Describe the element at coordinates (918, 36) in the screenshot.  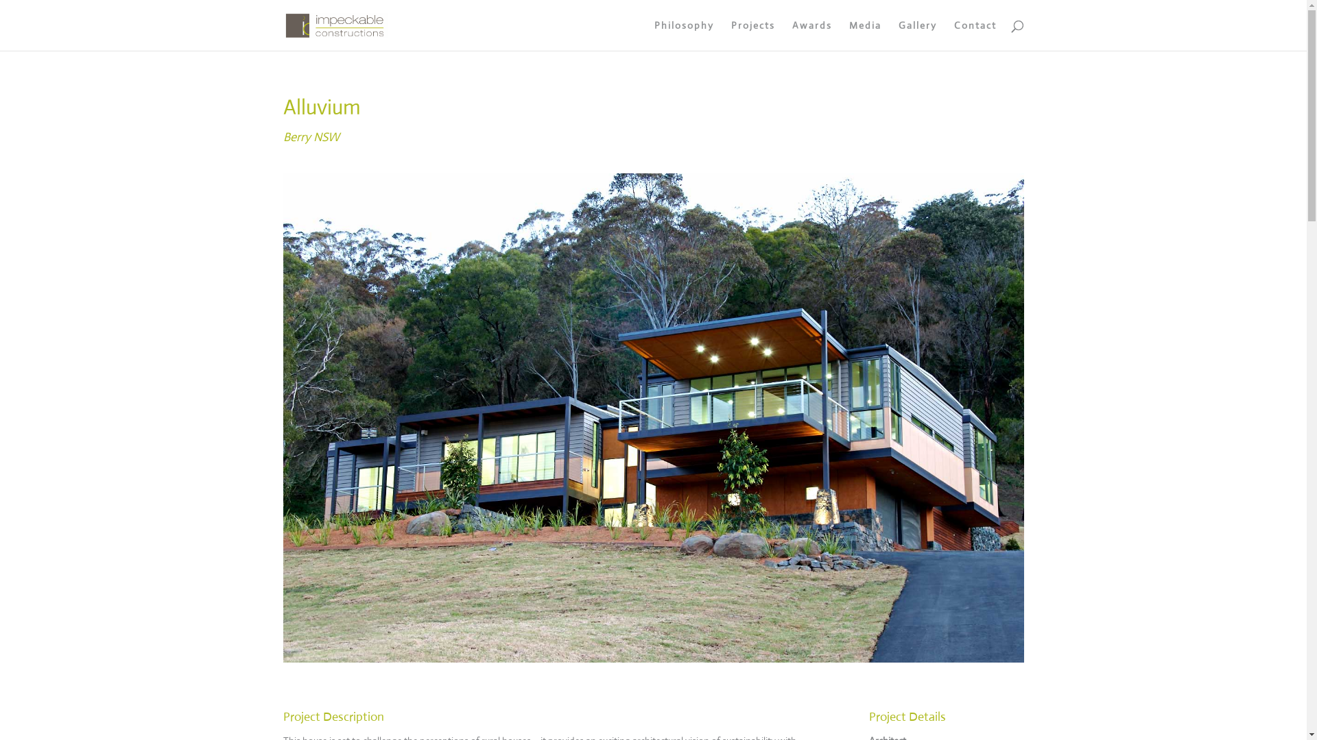
I see `Gallery` at that location.